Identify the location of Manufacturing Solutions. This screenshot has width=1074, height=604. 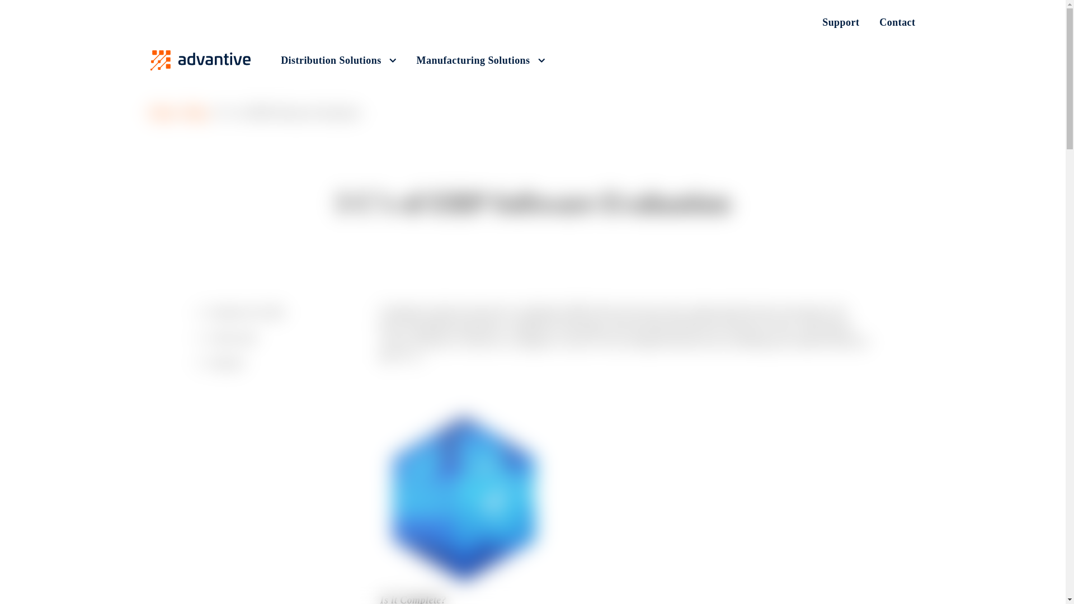
(481, 60).